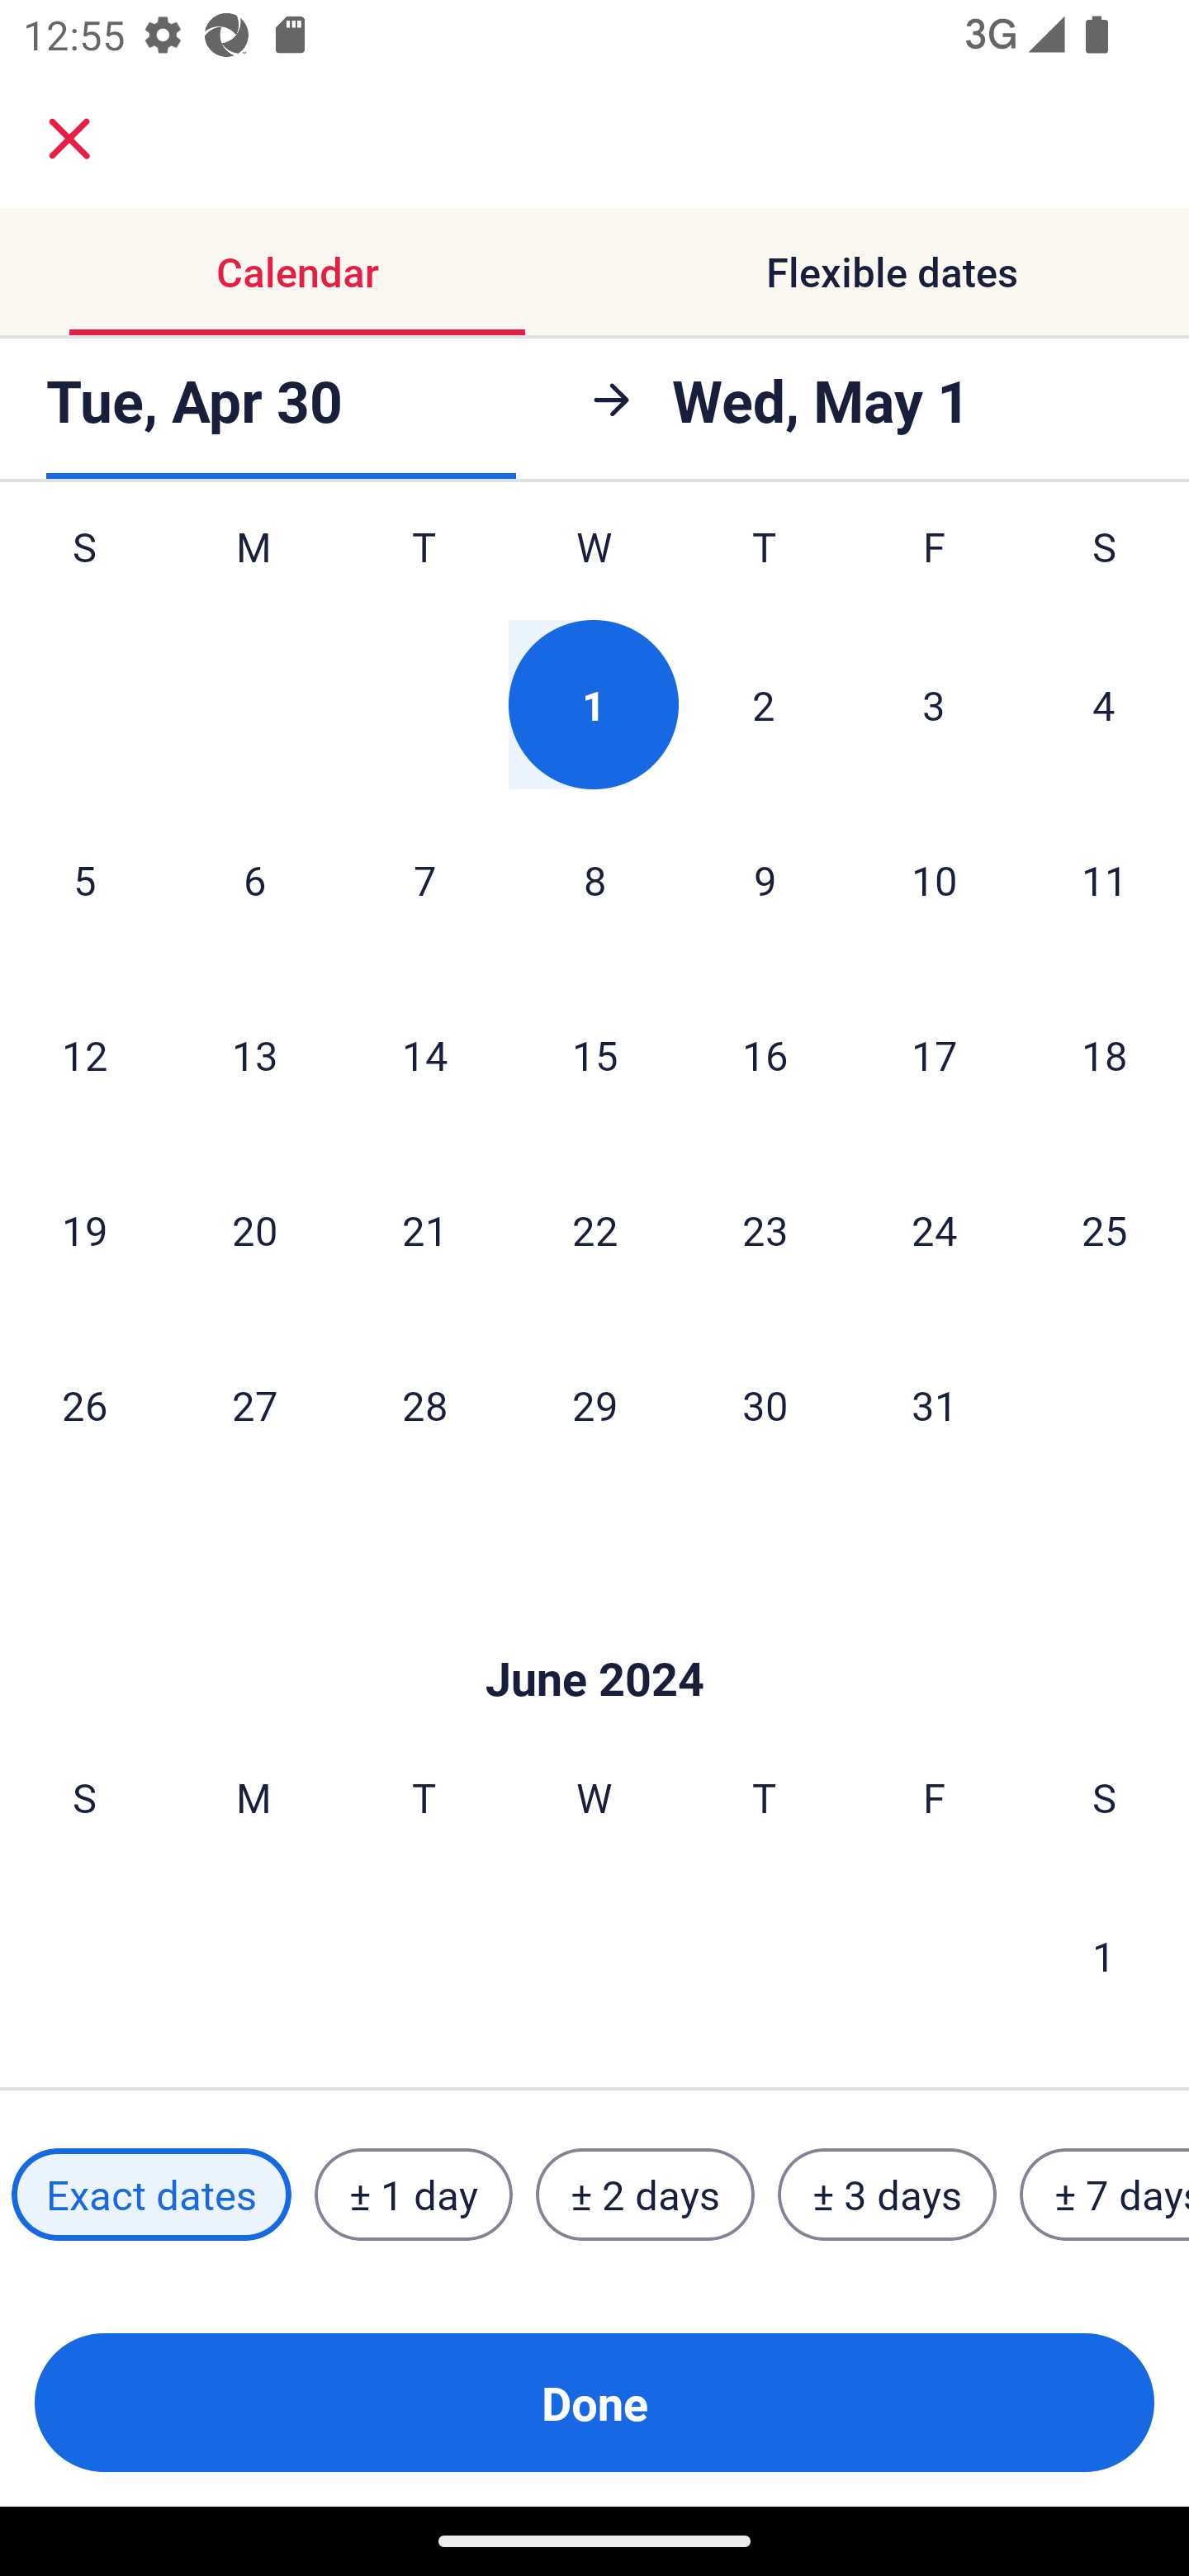 This screenshot has width=1189, height=2576. I want to click on 31 Friday, May 31, 2024, so click(935, 1404).